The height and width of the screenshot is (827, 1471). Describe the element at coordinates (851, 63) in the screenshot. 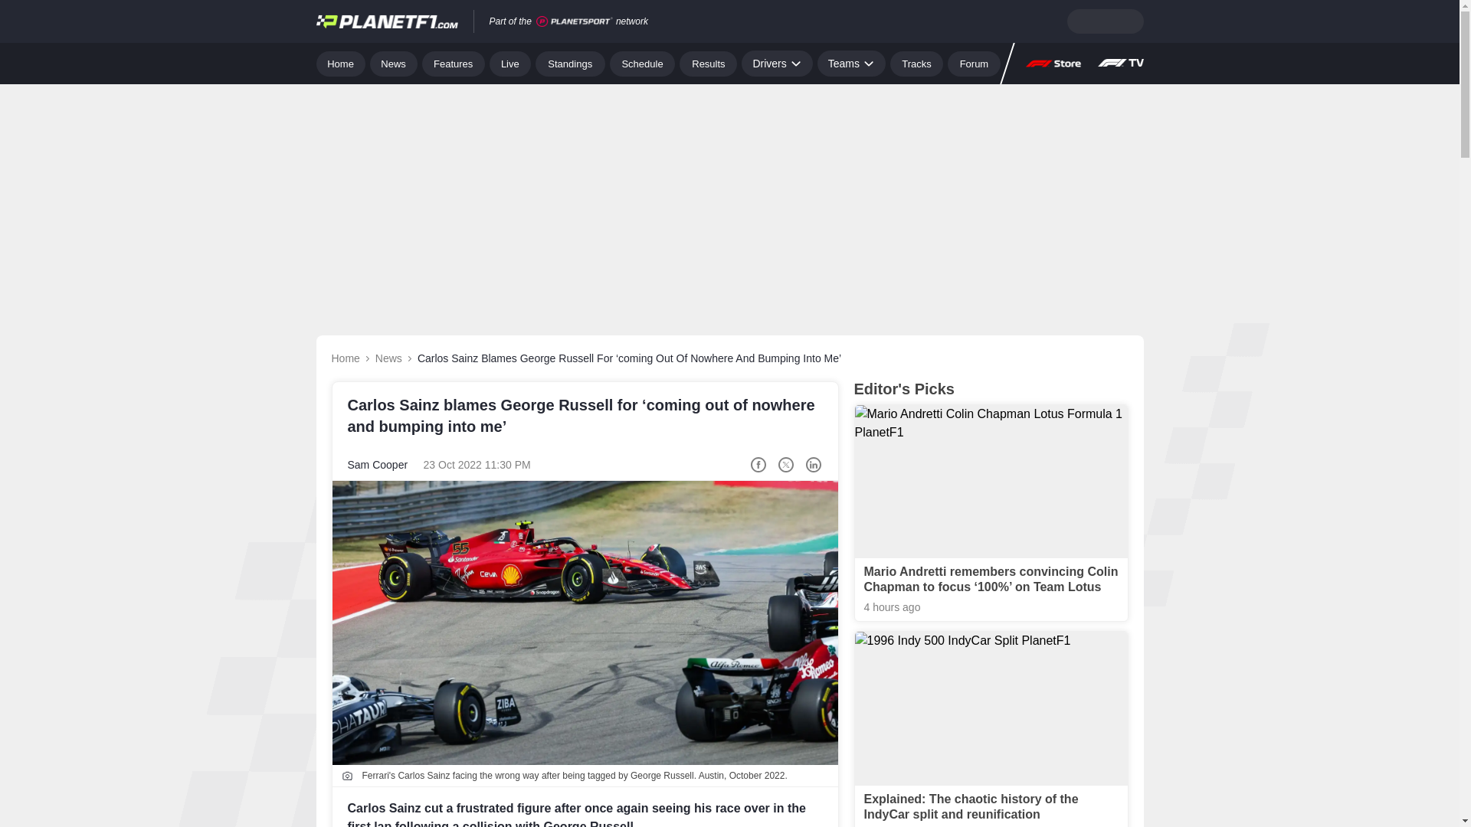

I see `Teams` at that location.